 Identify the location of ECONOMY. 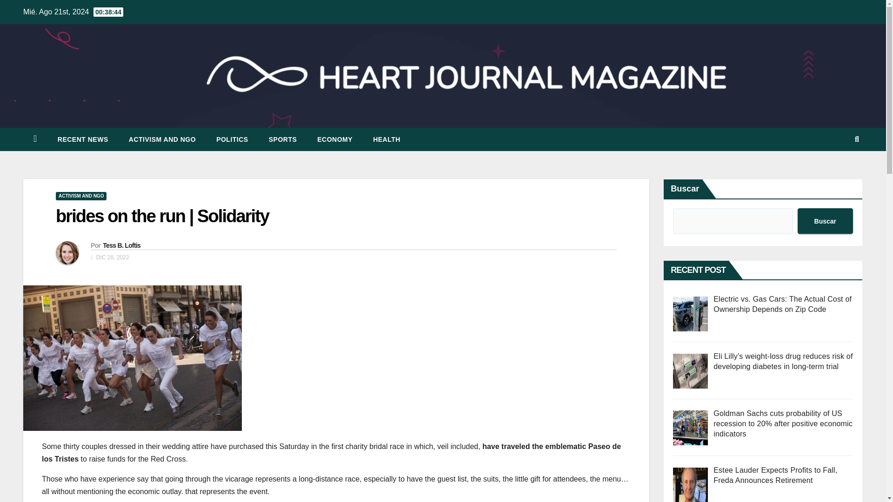
(335, 139).